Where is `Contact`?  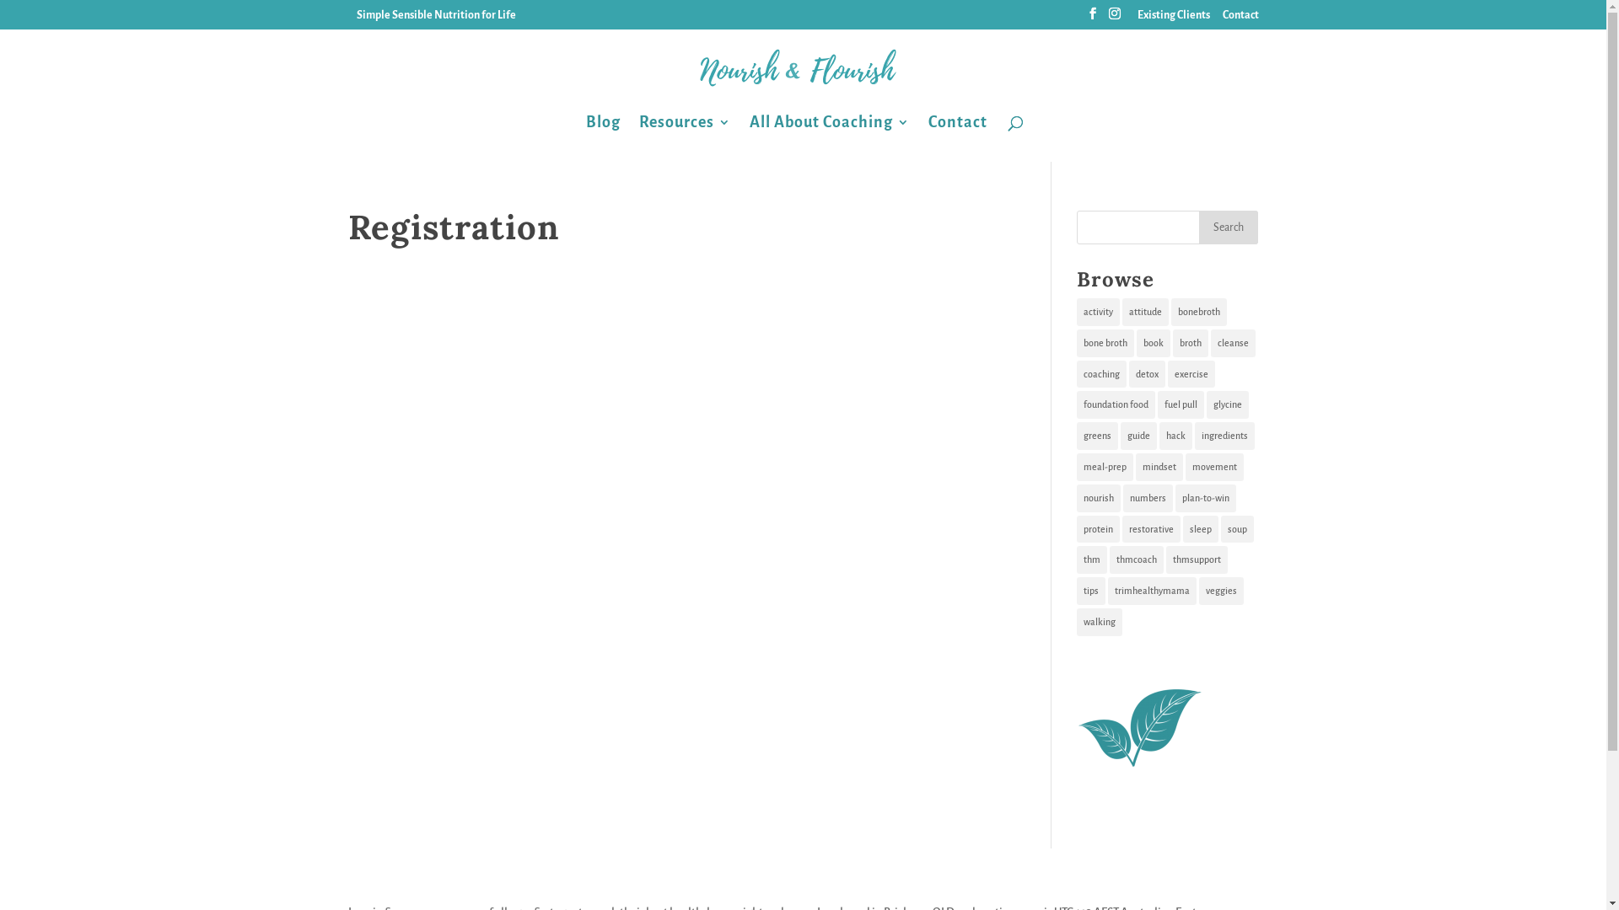 Contact is located at coordinates (1241, 19).